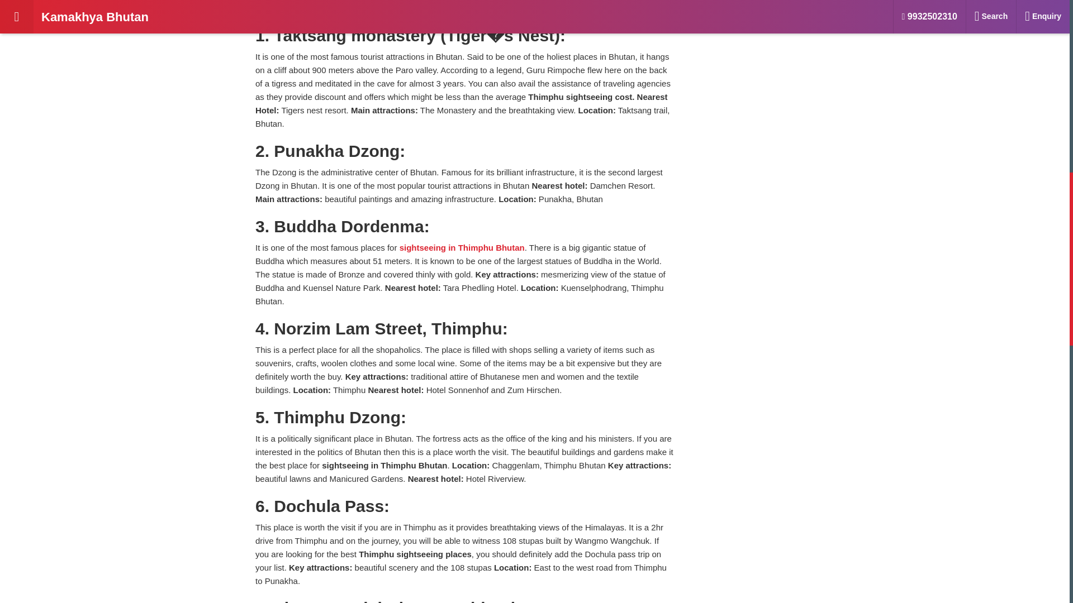  Describe the element at coordinates (775, 2) in the screenshot. I see `7 Romantic getaways in and around Jaigaon` at that location.